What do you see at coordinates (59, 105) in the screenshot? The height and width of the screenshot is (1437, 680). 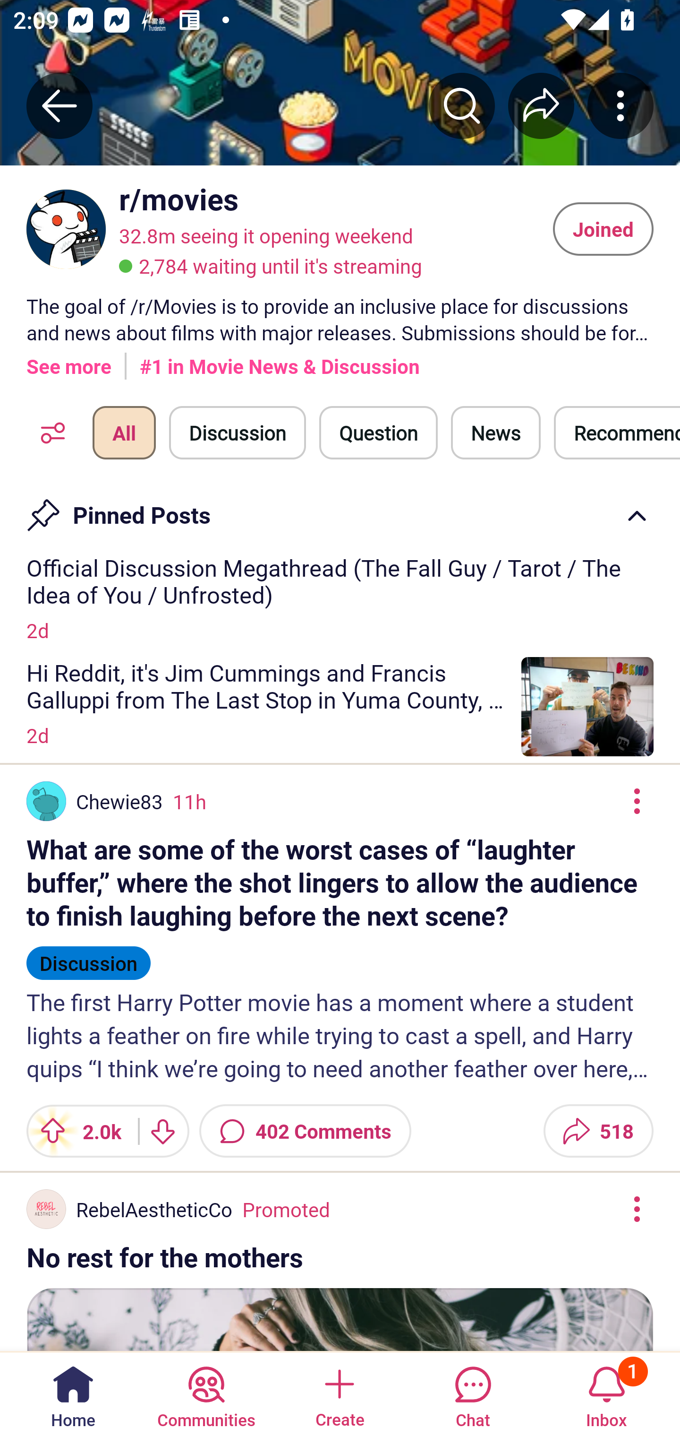 I see `Back` at bounding box center [59, 105].